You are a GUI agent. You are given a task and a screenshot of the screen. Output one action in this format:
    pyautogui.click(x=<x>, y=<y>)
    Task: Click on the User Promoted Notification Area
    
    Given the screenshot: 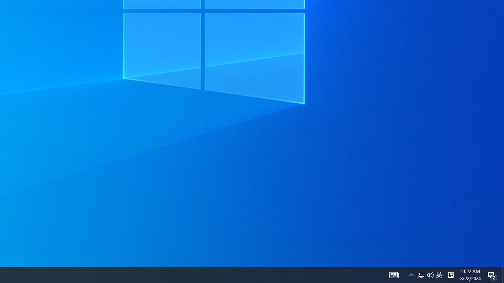 What is the action you would take?
    pyautogui.click(x=492, y=275)
    